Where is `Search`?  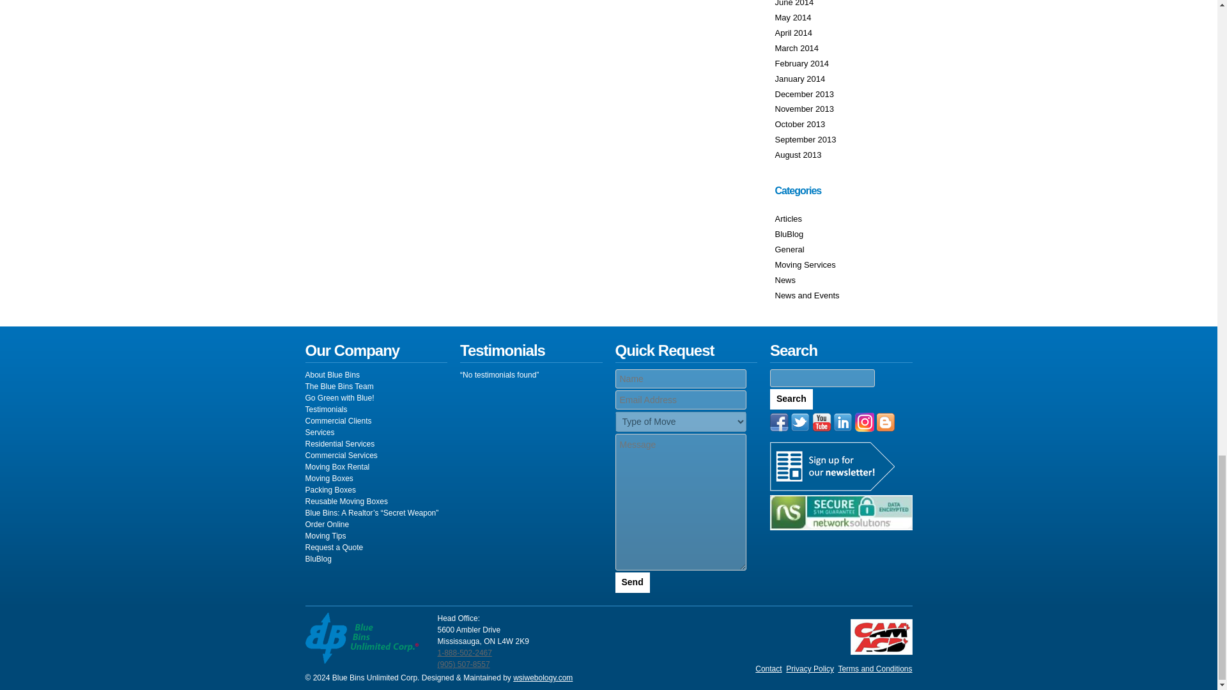
Search is located at coordinates (791, 399).